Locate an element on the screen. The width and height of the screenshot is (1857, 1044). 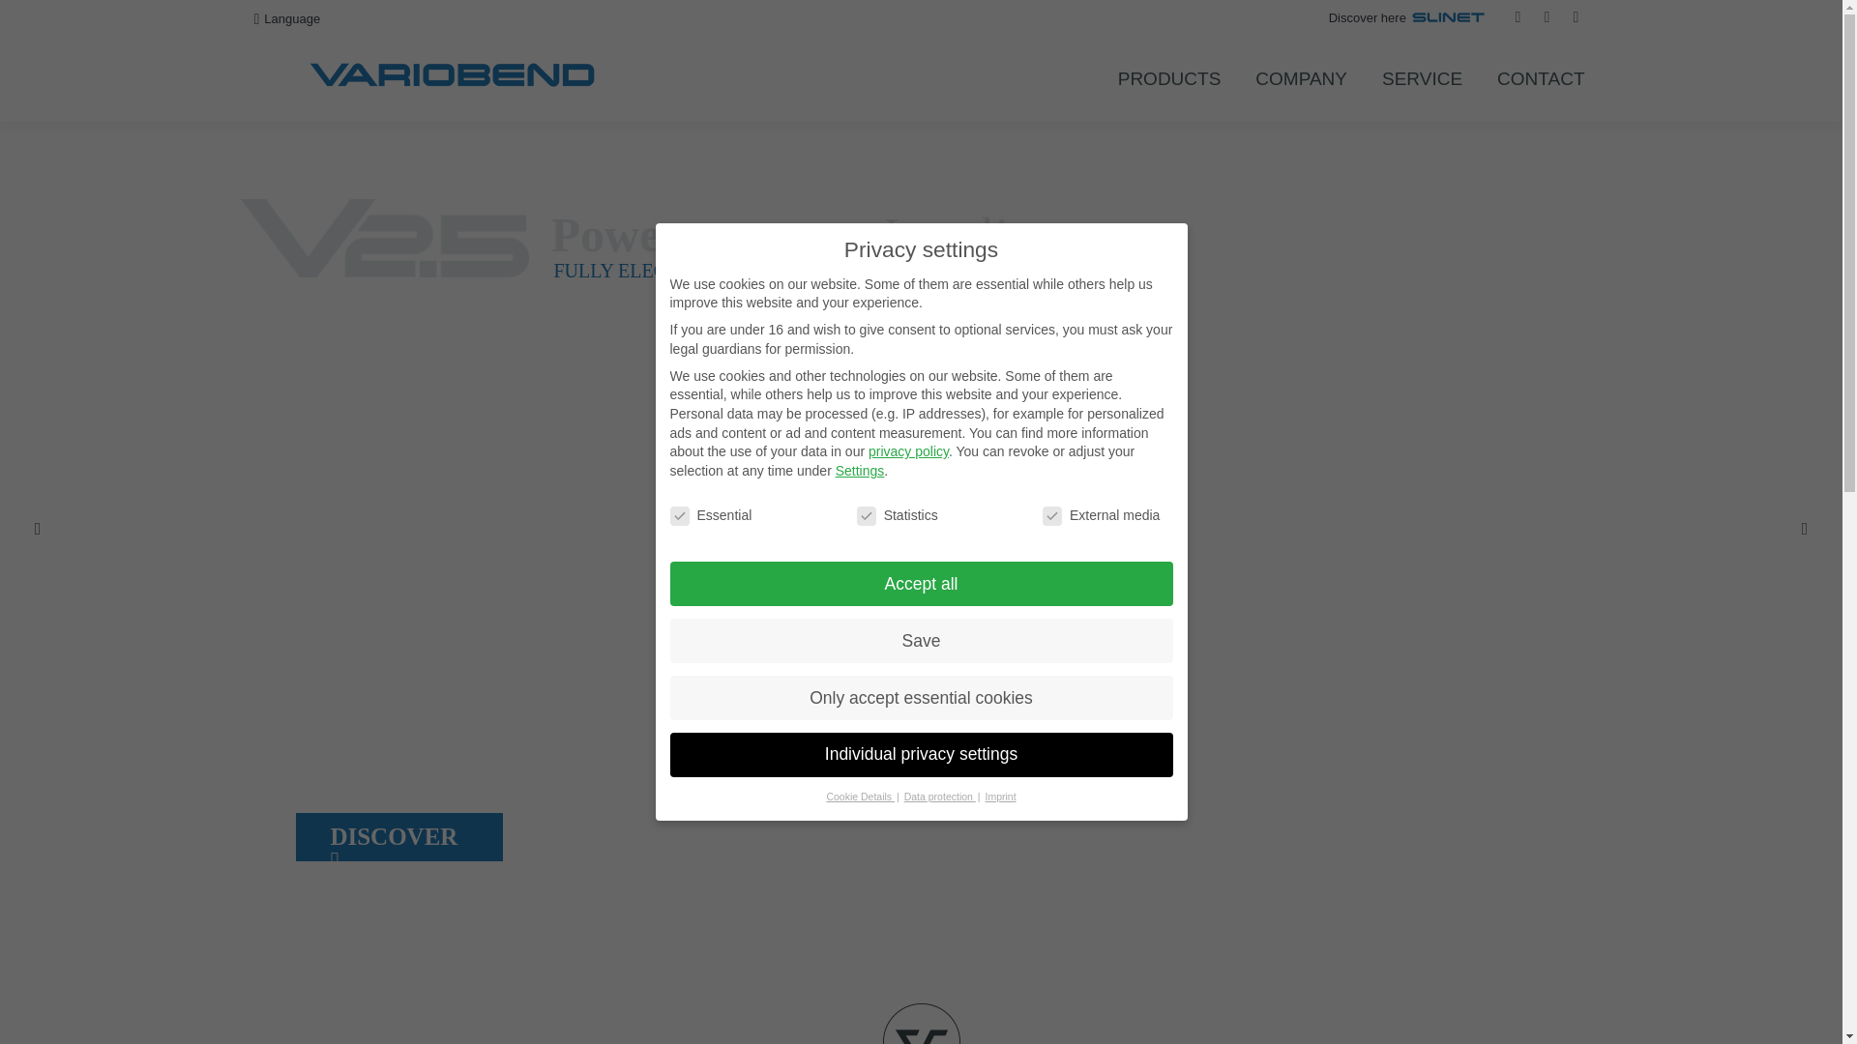
Vimeo page opens in new window is located at coordinates (1575, 17).